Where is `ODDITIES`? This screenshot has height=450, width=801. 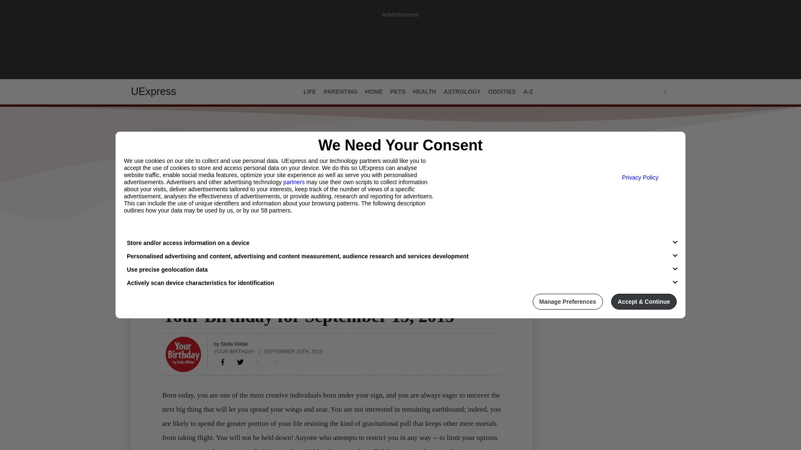 ODDITIES is located at coordinates (501, 92).